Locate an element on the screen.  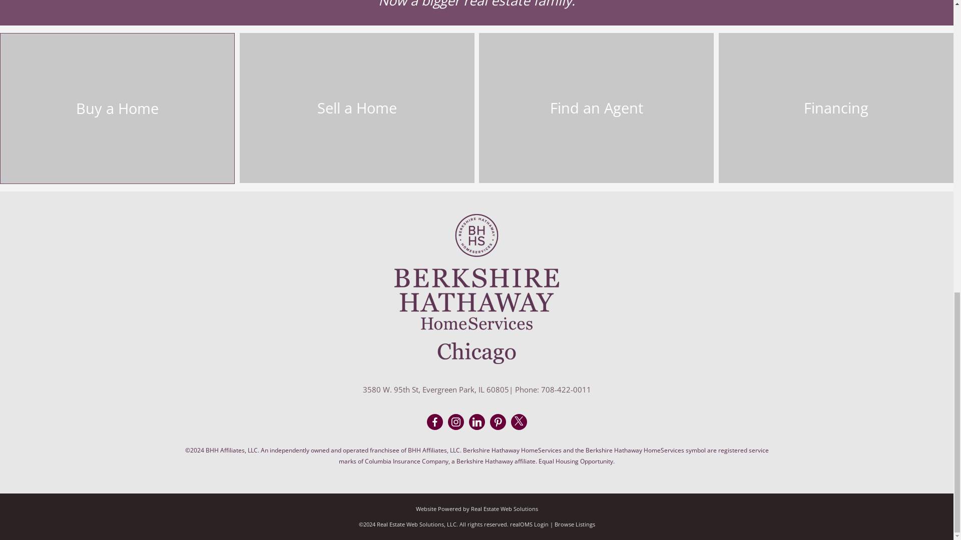
Visit us on LinkedIn is located at coordinates (476, 422).